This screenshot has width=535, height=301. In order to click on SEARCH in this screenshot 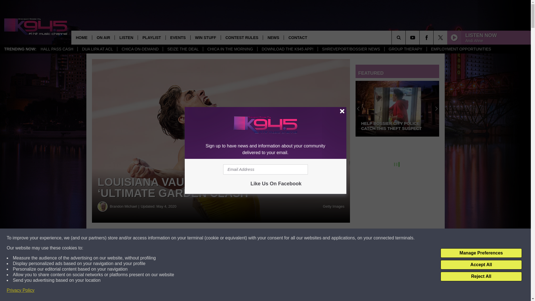, I will do `click(406, 37)`.